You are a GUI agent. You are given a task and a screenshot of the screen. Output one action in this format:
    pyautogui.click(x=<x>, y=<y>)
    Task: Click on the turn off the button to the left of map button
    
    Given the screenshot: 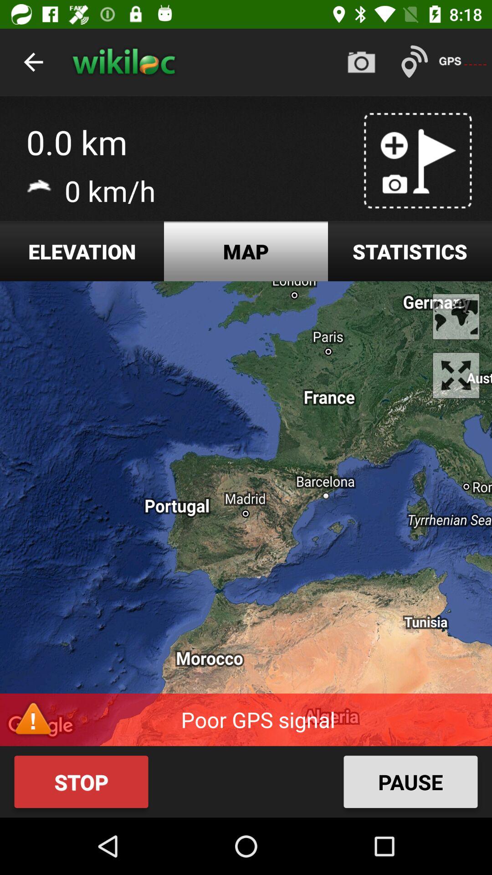 What is the action you would take?
    pyautogui.click(x=82, y=252)
    